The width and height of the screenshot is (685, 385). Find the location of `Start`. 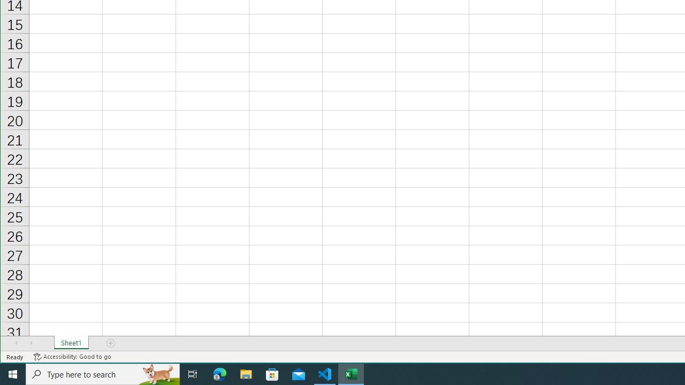

Start is located at coordinates (13, 374).